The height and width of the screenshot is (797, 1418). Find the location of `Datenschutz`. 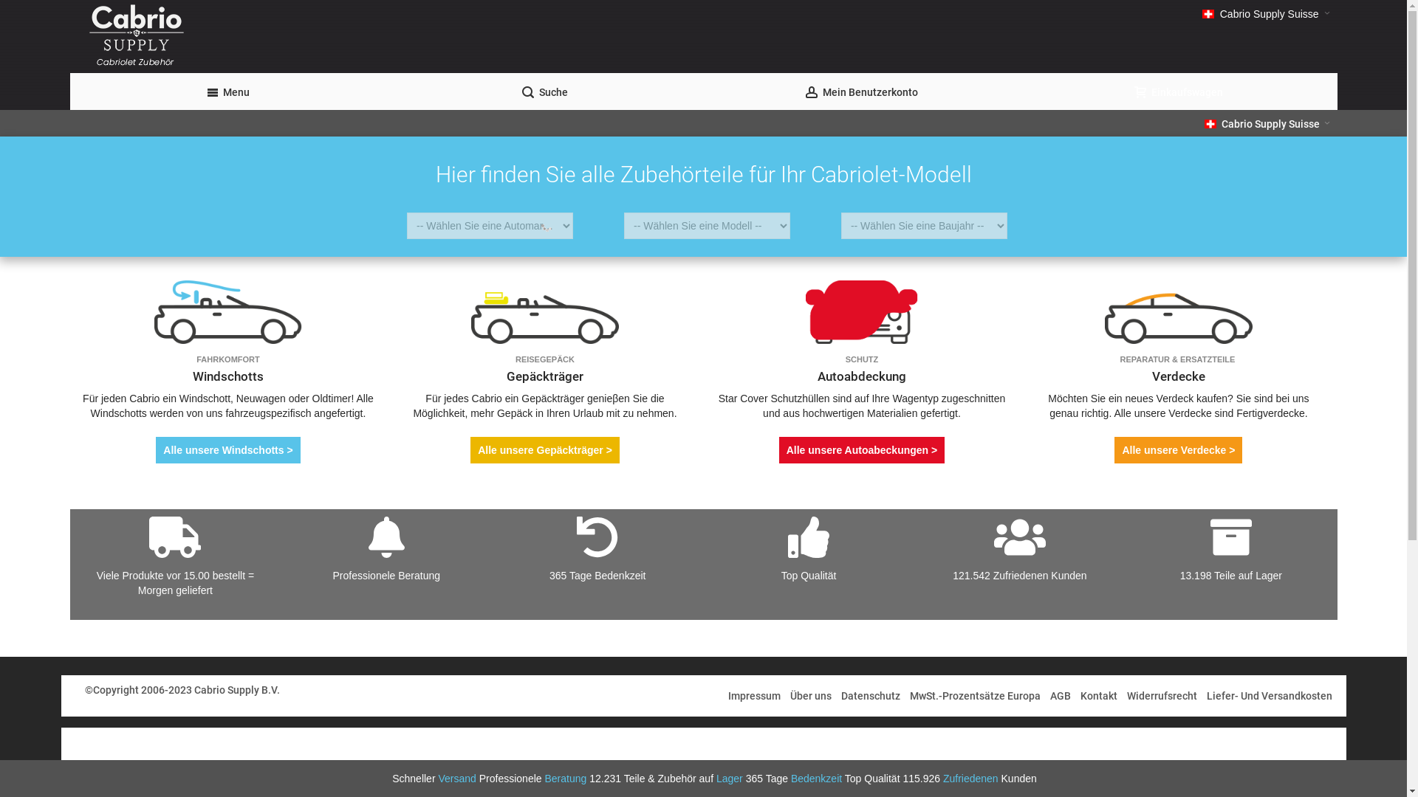

Datenschutz is located at coordinates (871, 696).